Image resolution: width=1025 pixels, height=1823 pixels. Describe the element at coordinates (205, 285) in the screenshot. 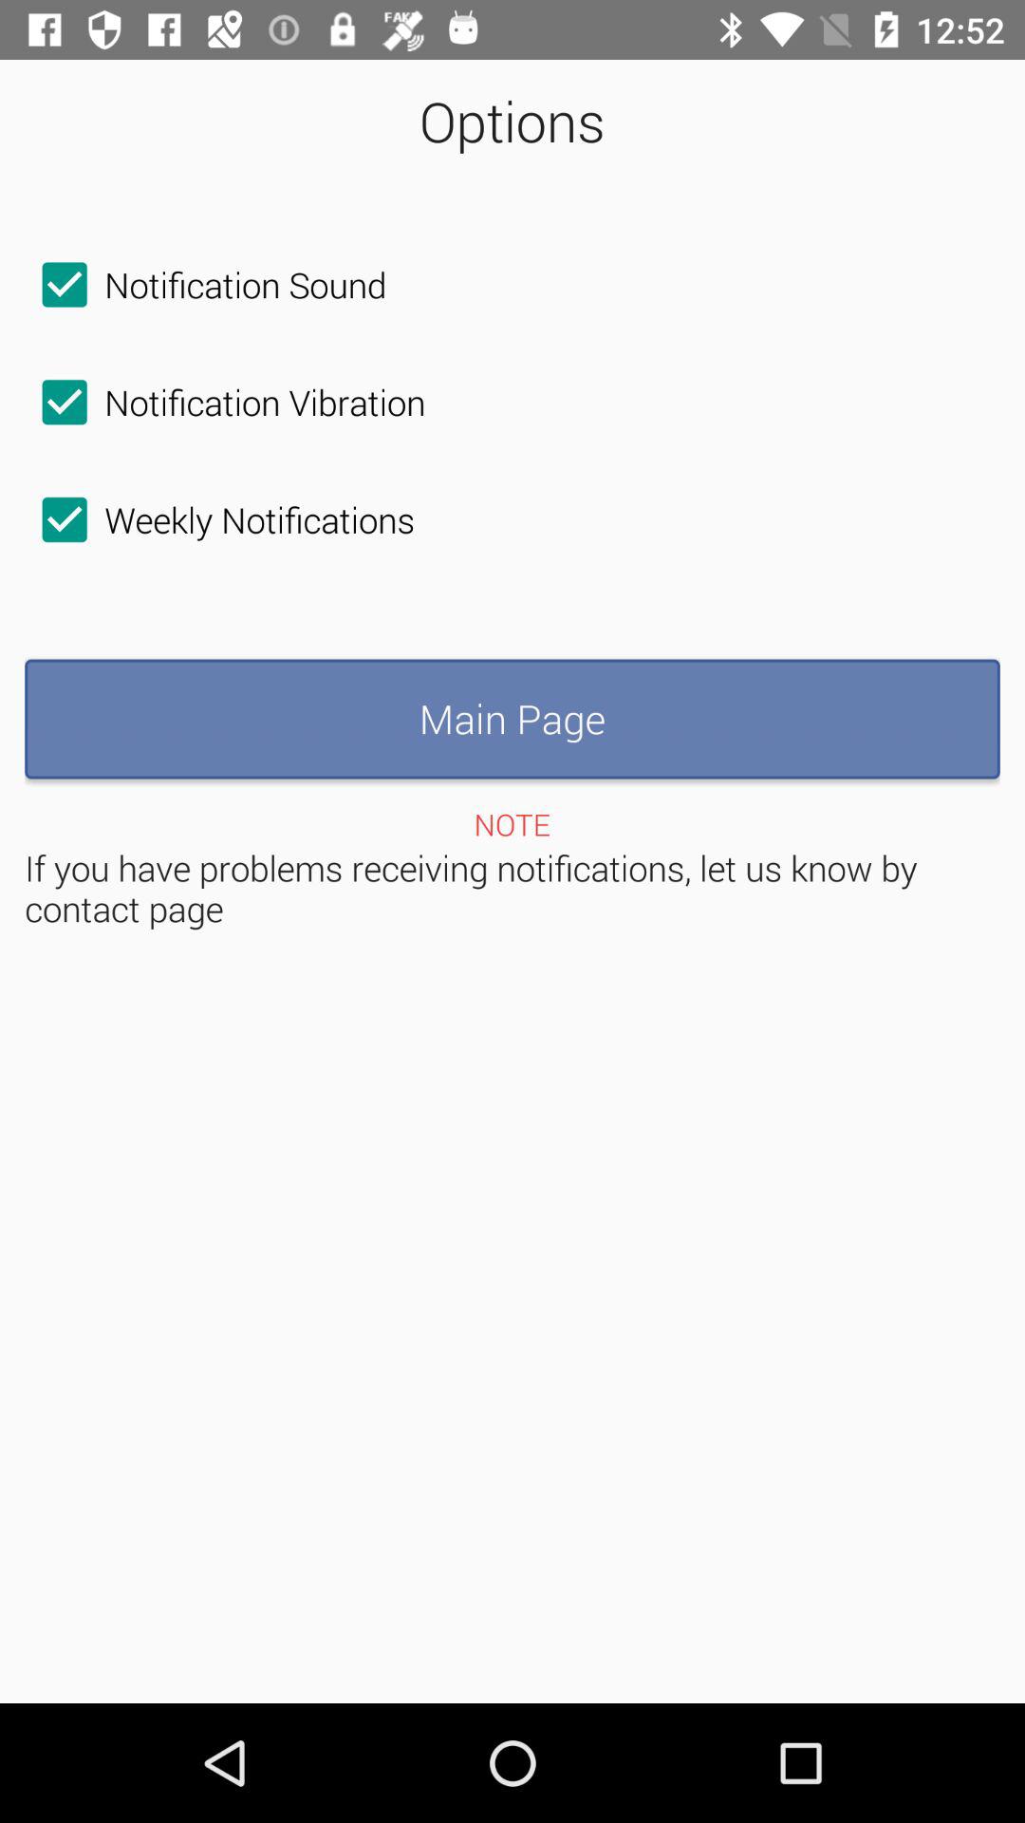

I see `open the notification sound item` at that location.